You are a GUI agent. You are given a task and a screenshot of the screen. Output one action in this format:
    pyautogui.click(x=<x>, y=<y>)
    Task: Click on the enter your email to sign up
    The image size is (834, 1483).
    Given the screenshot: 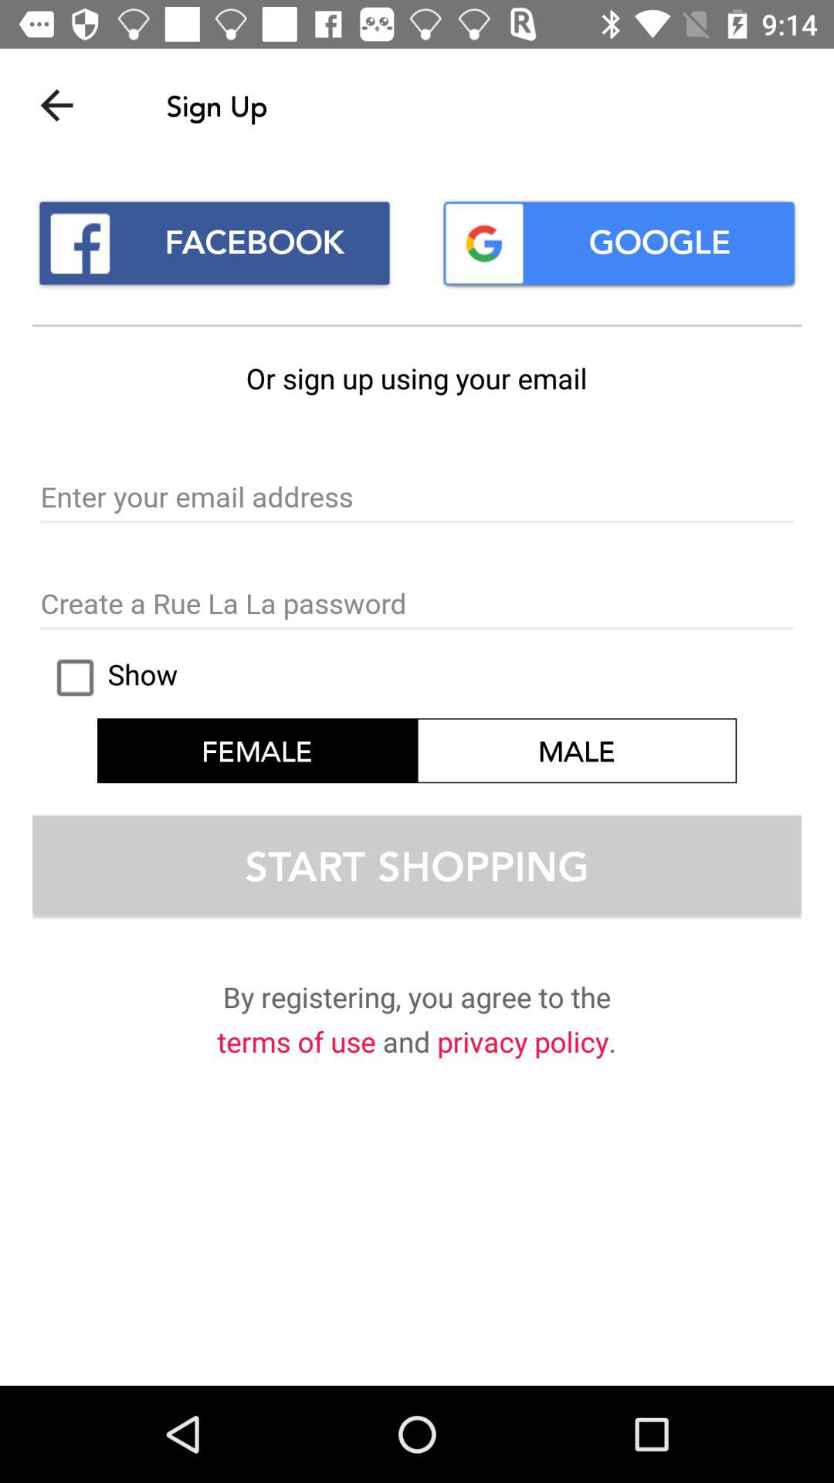 What is the action you would take?
    pyautogui.click(x=417, y=498)
    